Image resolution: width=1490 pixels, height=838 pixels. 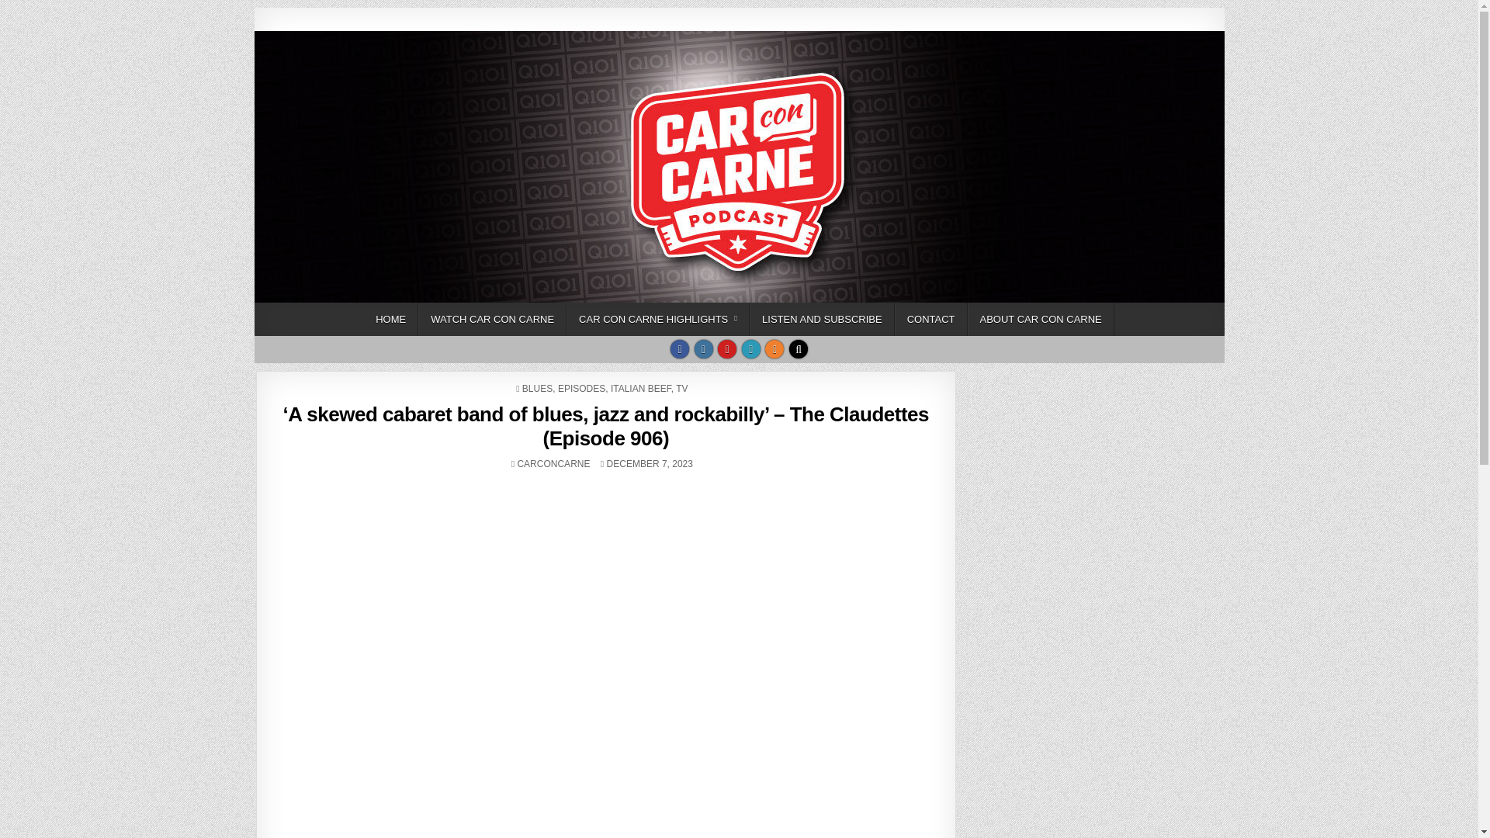 I want to click on Email Us, so click(x=751, y=349).